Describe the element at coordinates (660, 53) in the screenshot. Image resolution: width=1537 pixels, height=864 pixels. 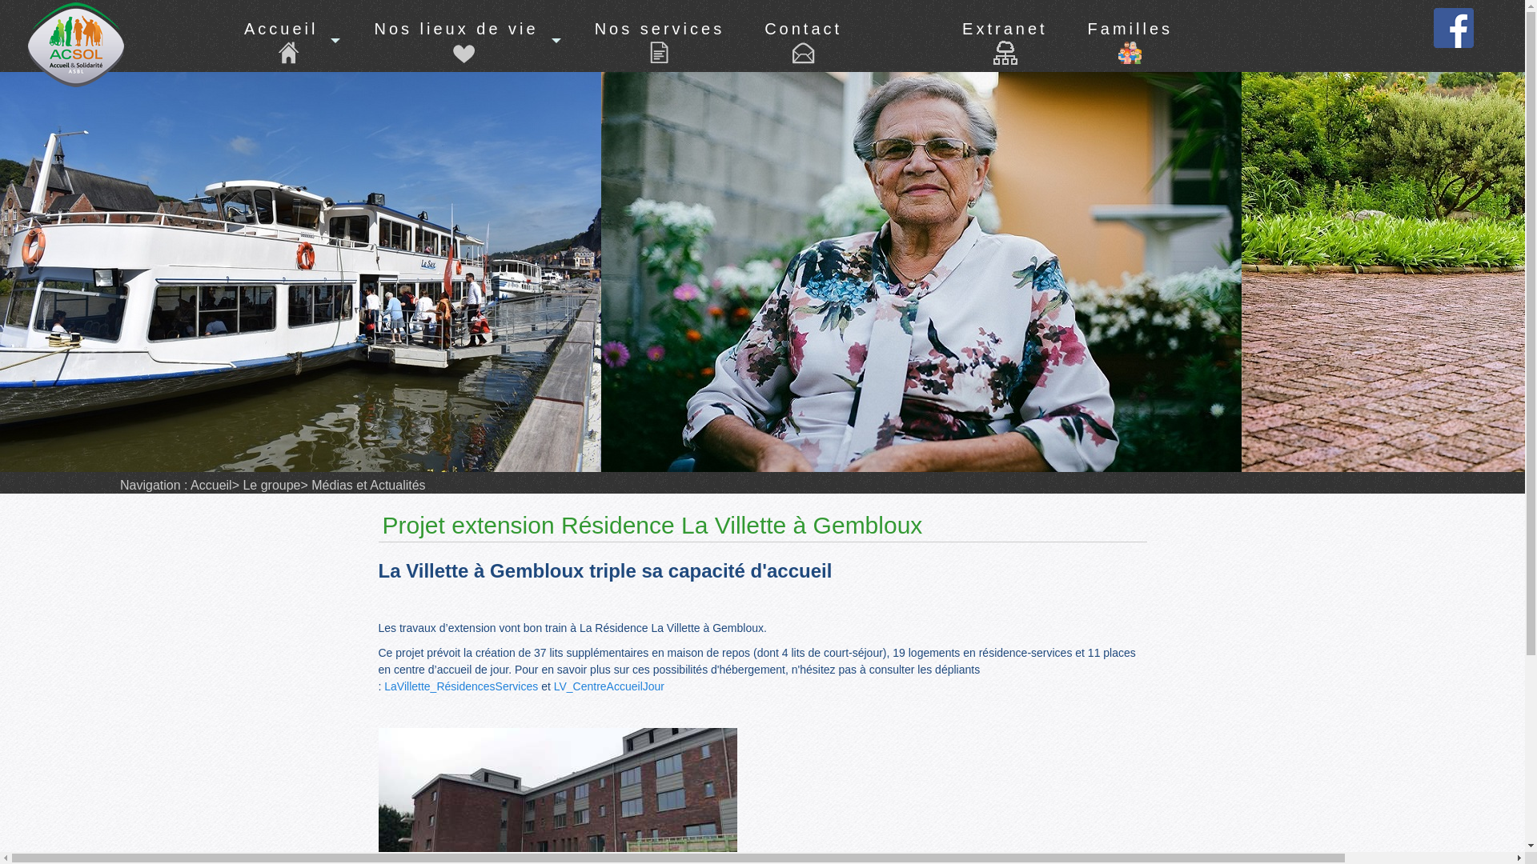
I see `Nos services` at that location.